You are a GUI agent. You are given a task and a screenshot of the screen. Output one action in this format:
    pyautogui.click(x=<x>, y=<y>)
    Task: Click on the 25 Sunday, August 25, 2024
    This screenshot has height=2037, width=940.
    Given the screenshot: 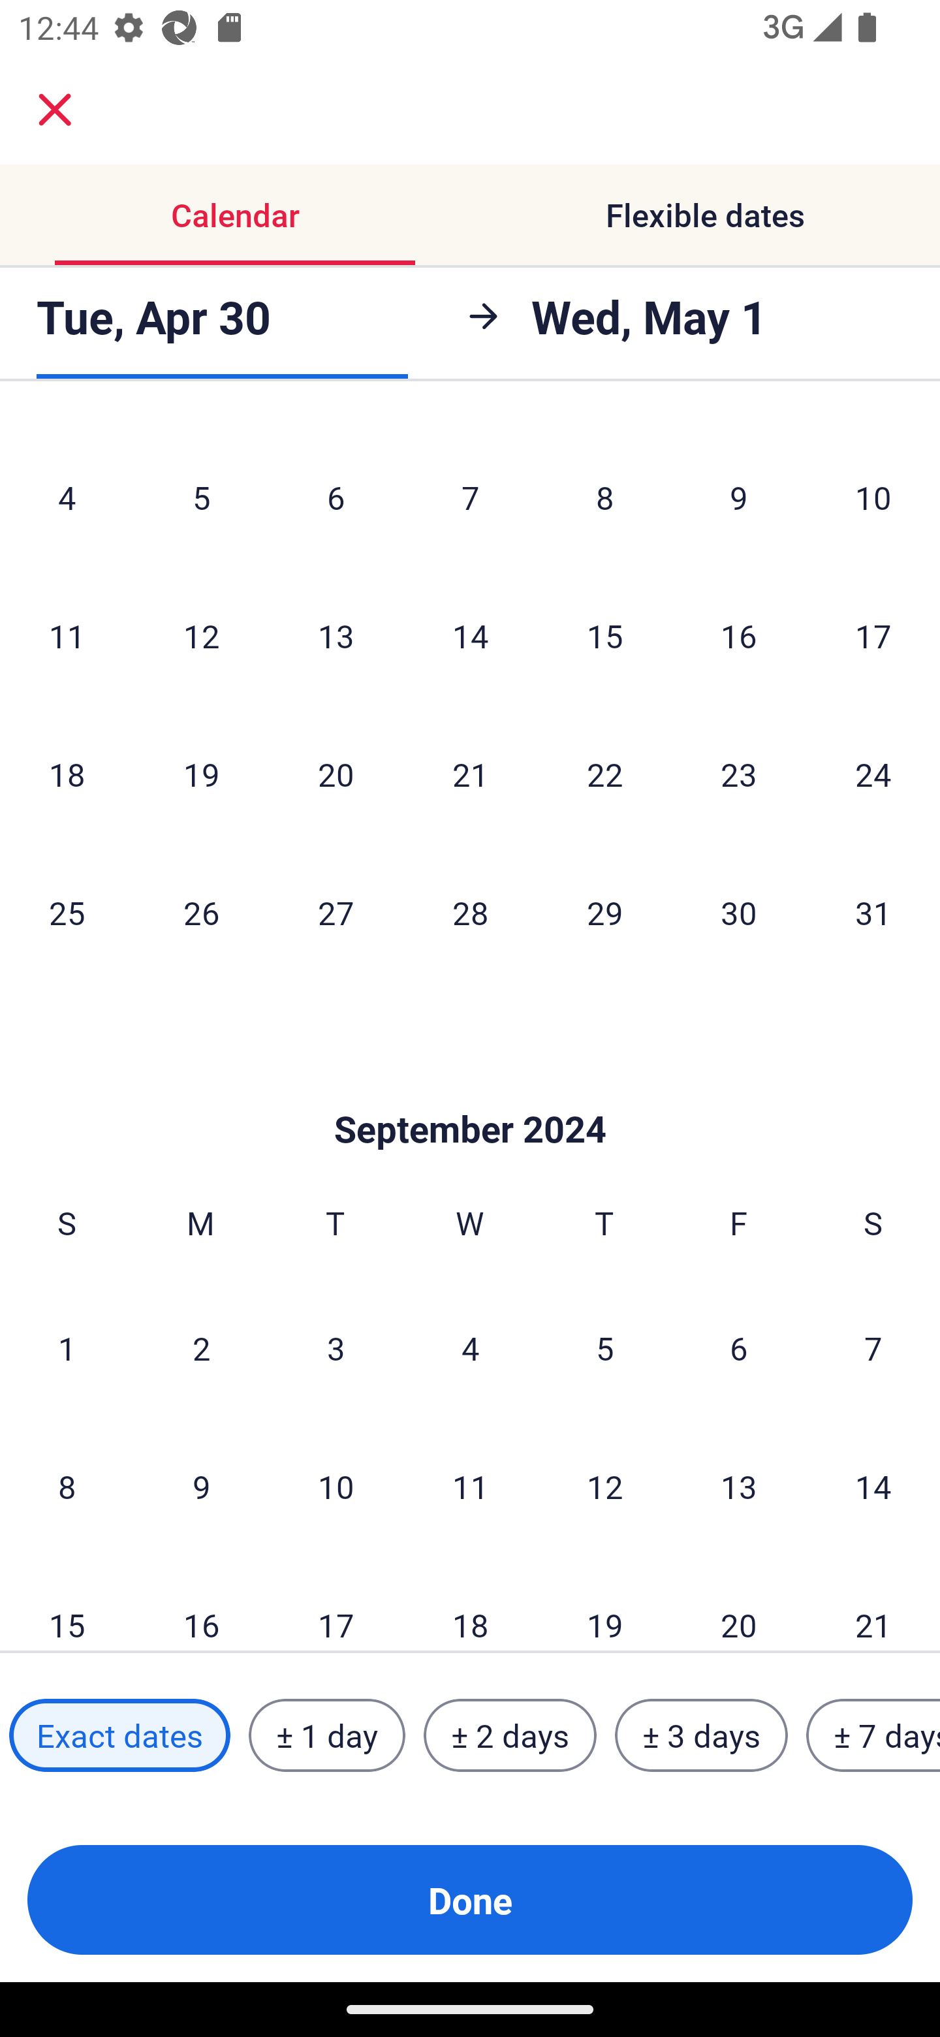 What is the action you would take?
    pyautogui.click(x=67, y=912)
    